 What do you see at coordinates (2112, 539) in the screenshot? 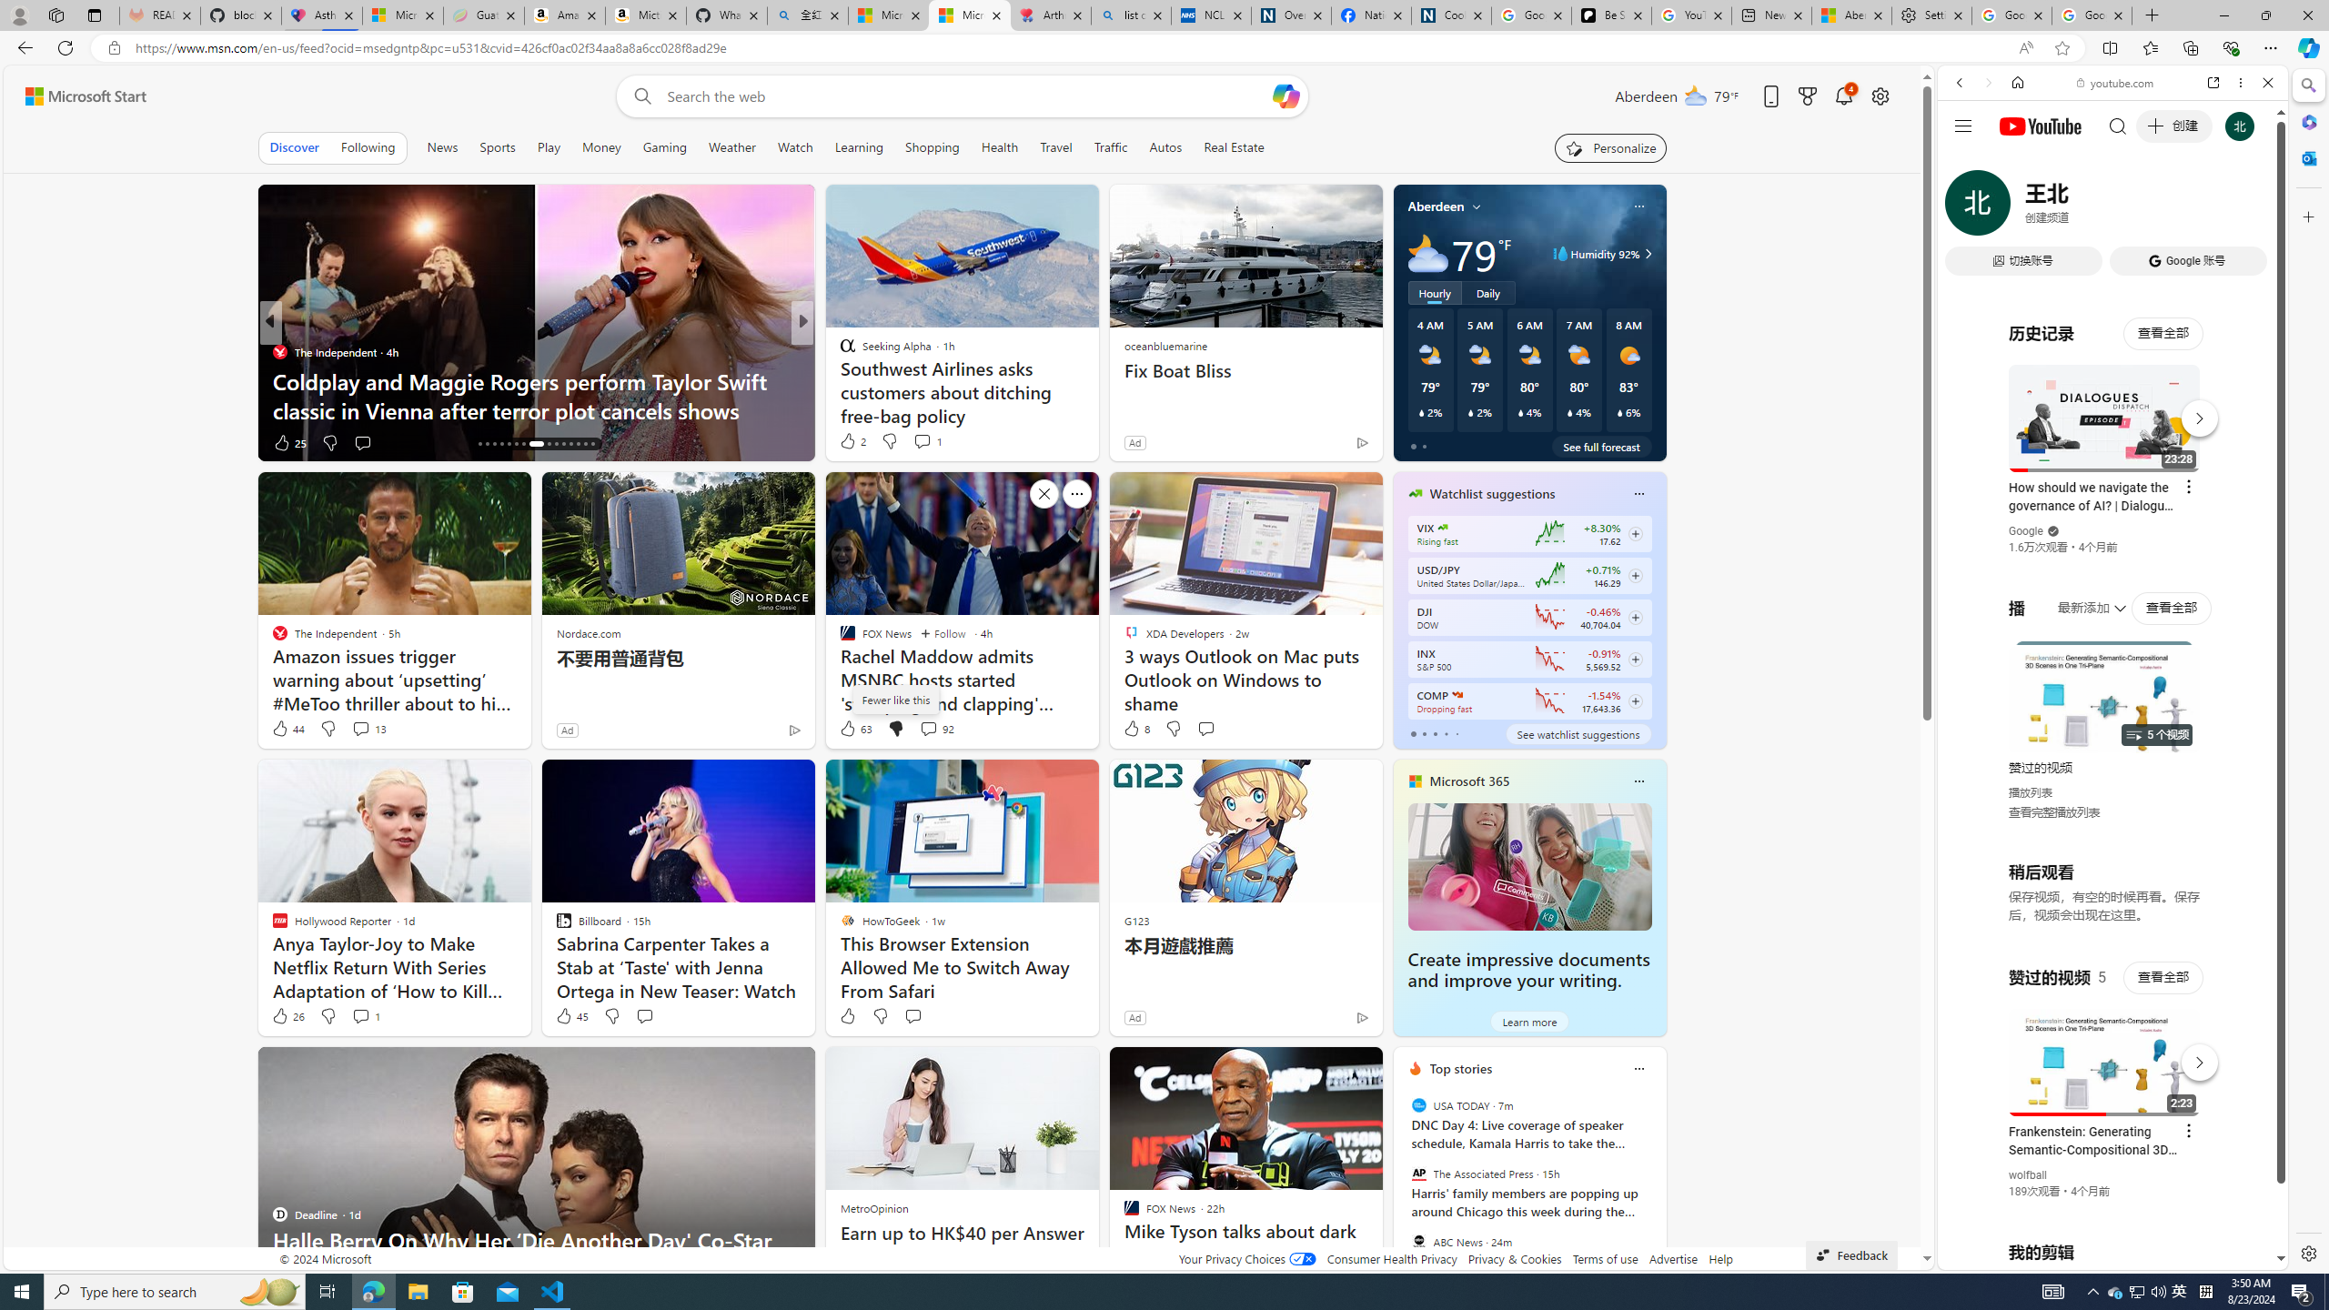
I see `Trailer #2 [HD]` at bounding box center [2112, 539].